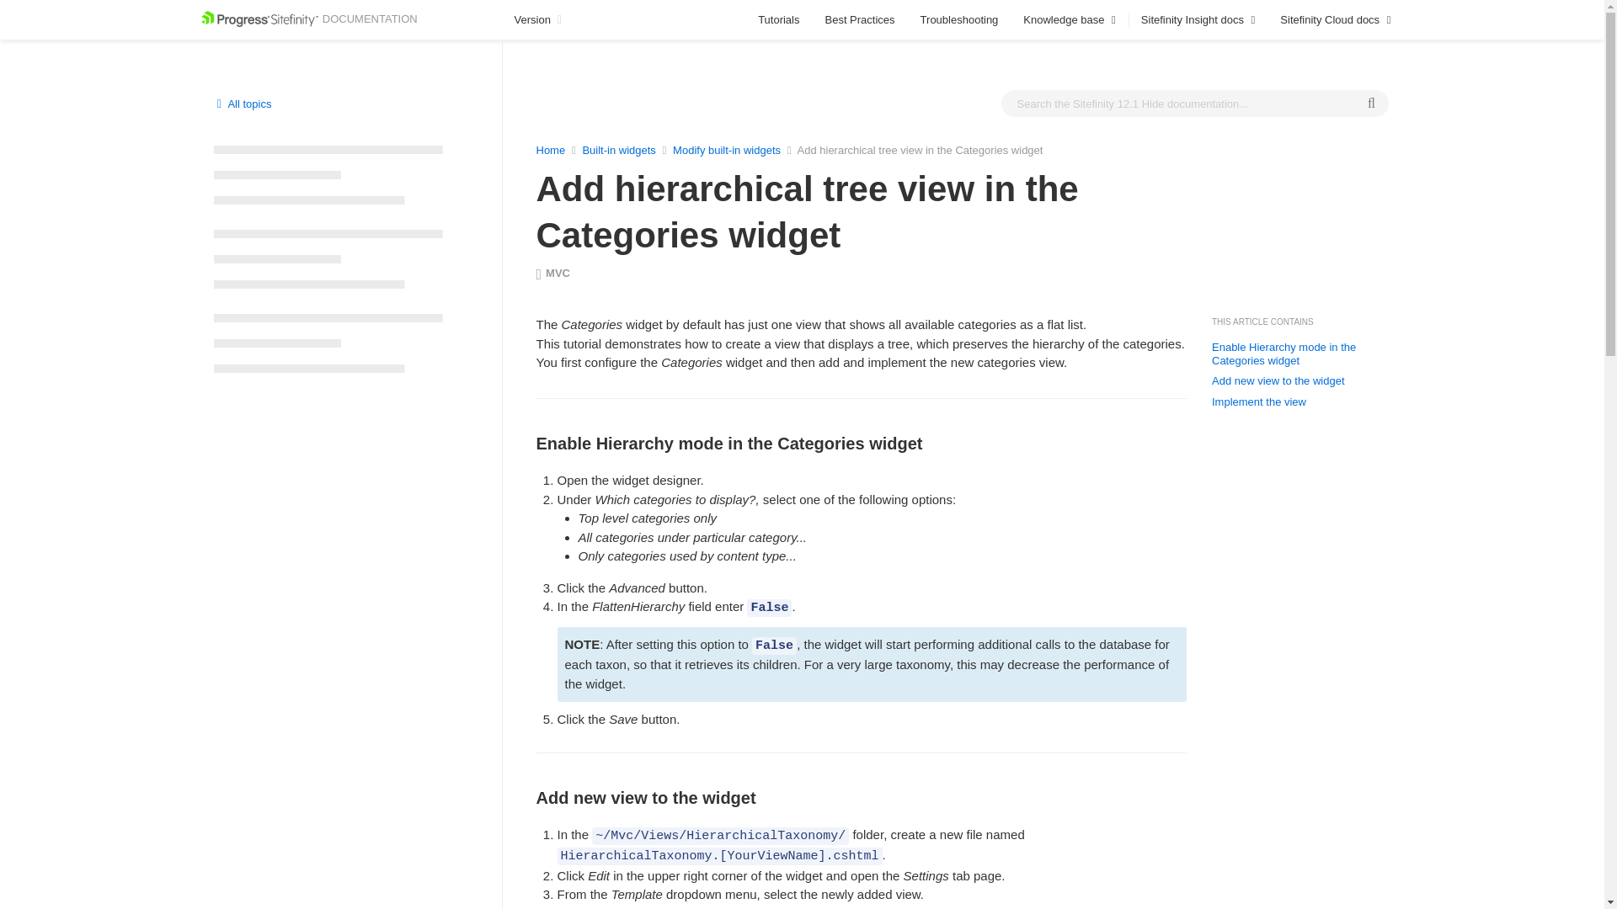  Describe the element at coordinates (540, 20) in the screenshot. I see `Version` at that location.